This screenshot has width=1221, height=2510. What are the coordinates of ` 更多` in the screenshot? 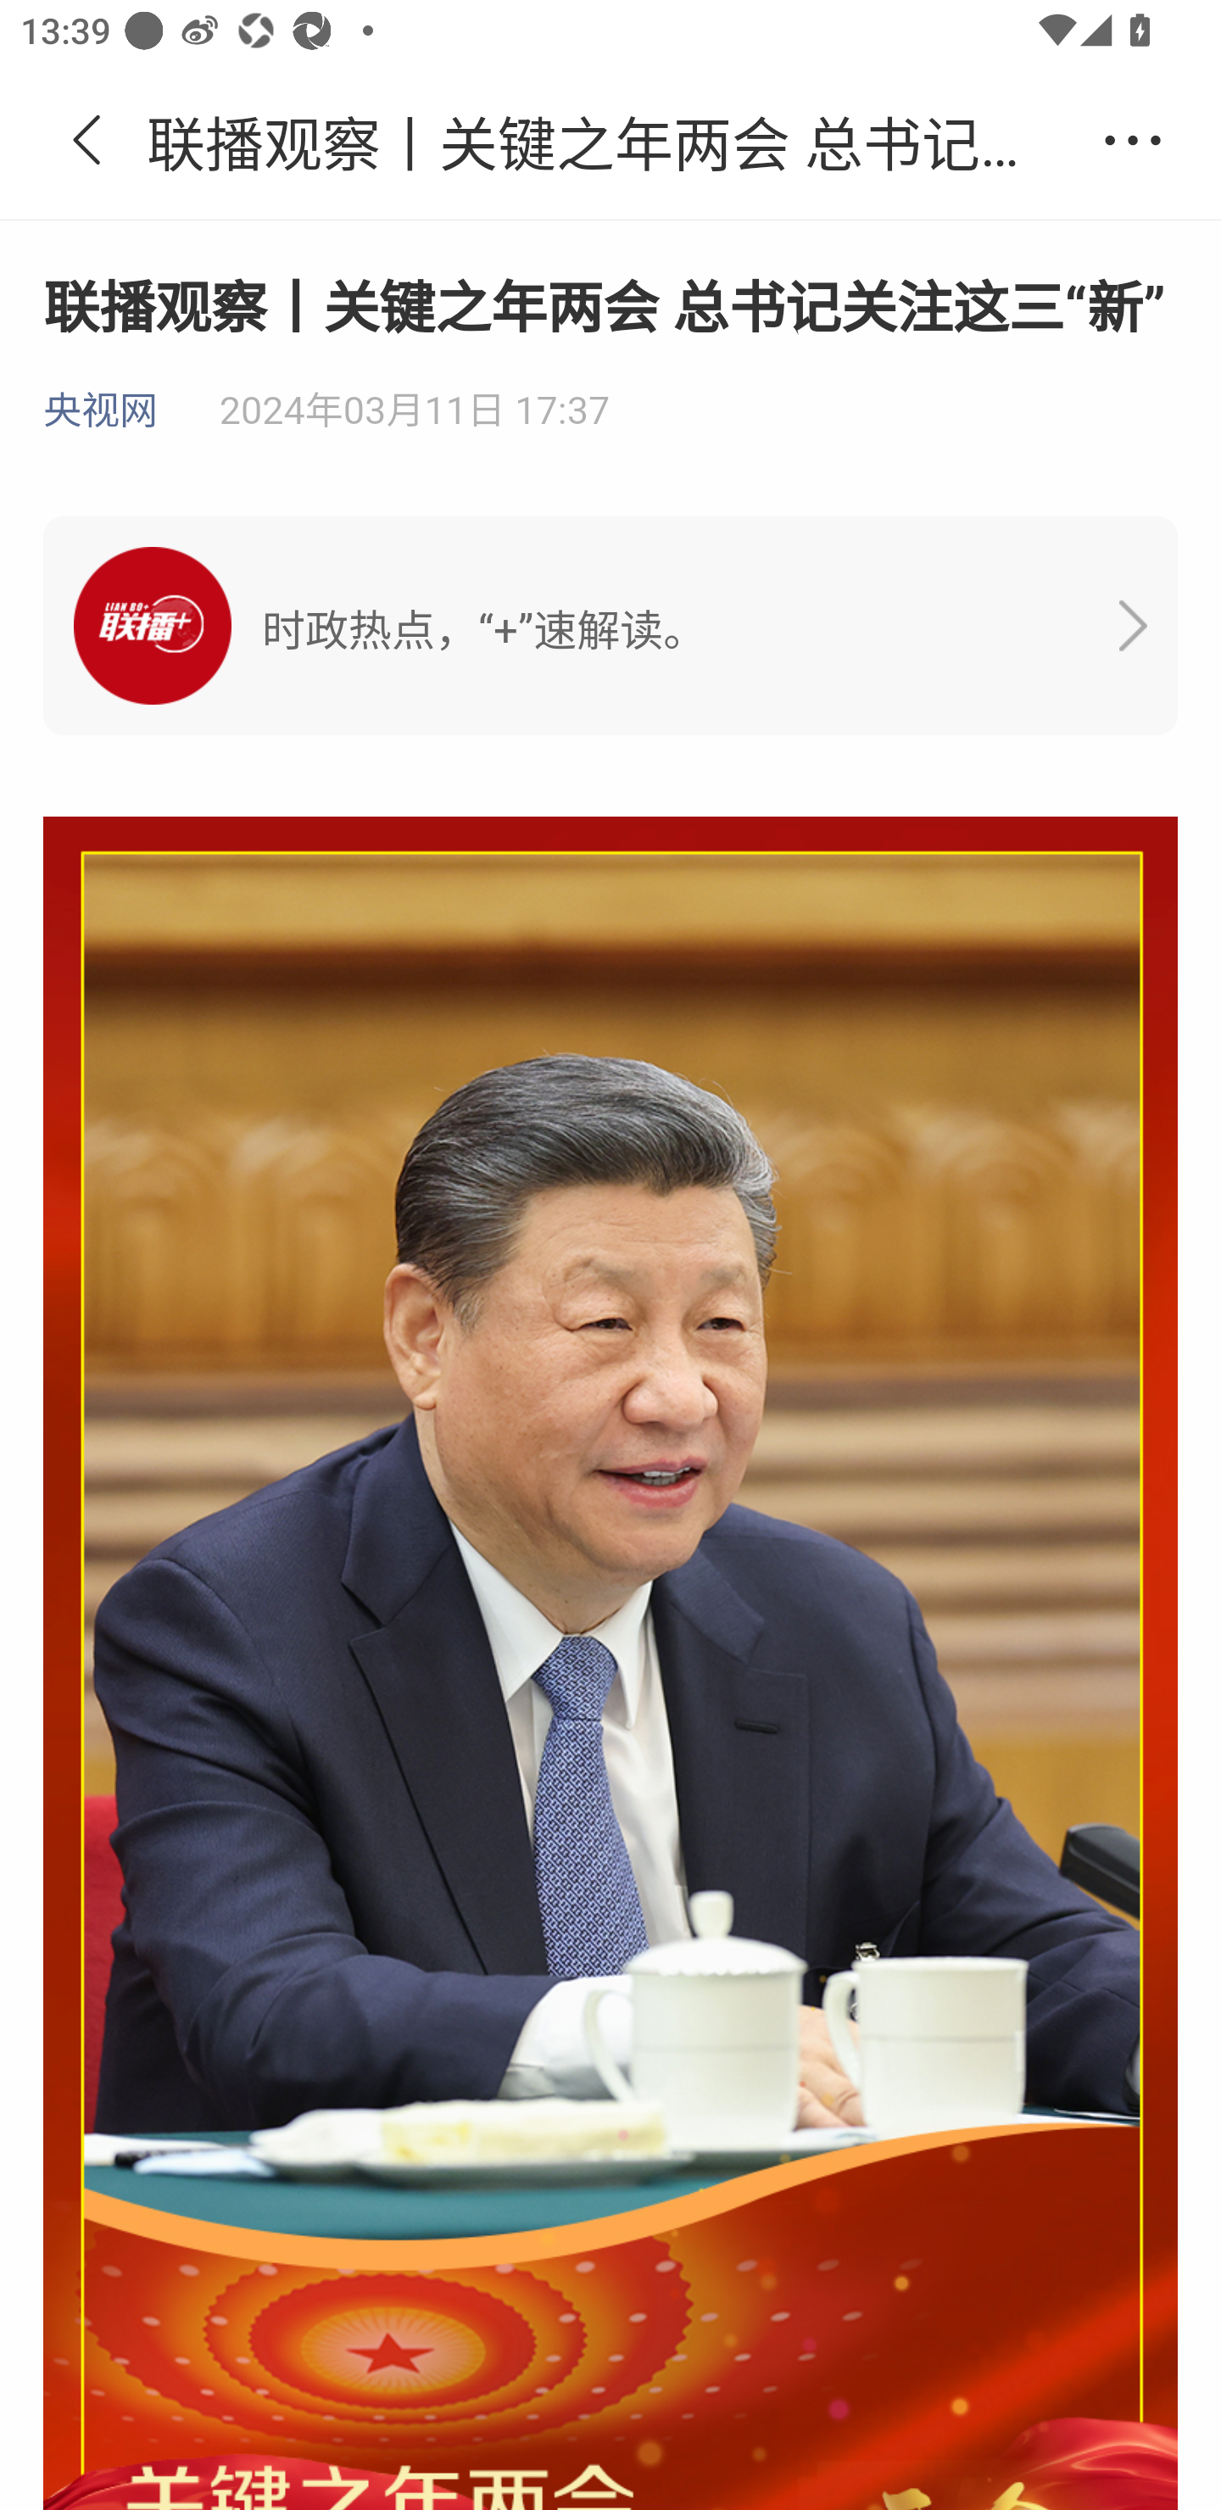 It's located at (1133, 141).